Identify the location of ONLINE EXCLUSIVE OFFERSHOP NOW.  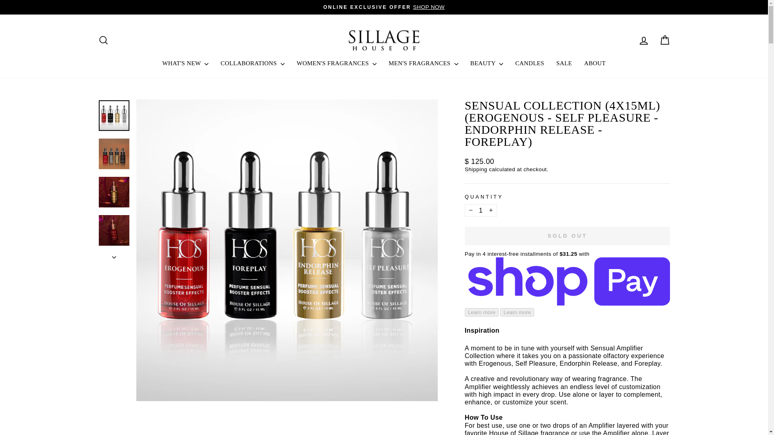
(384, 7).